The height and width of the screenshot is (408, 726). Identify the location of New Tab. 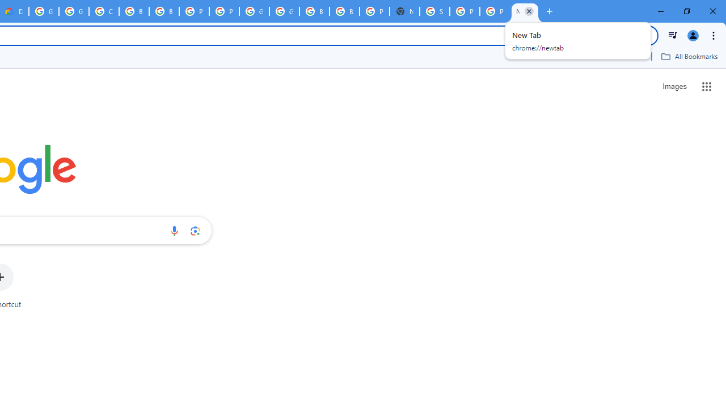
(404, 11).